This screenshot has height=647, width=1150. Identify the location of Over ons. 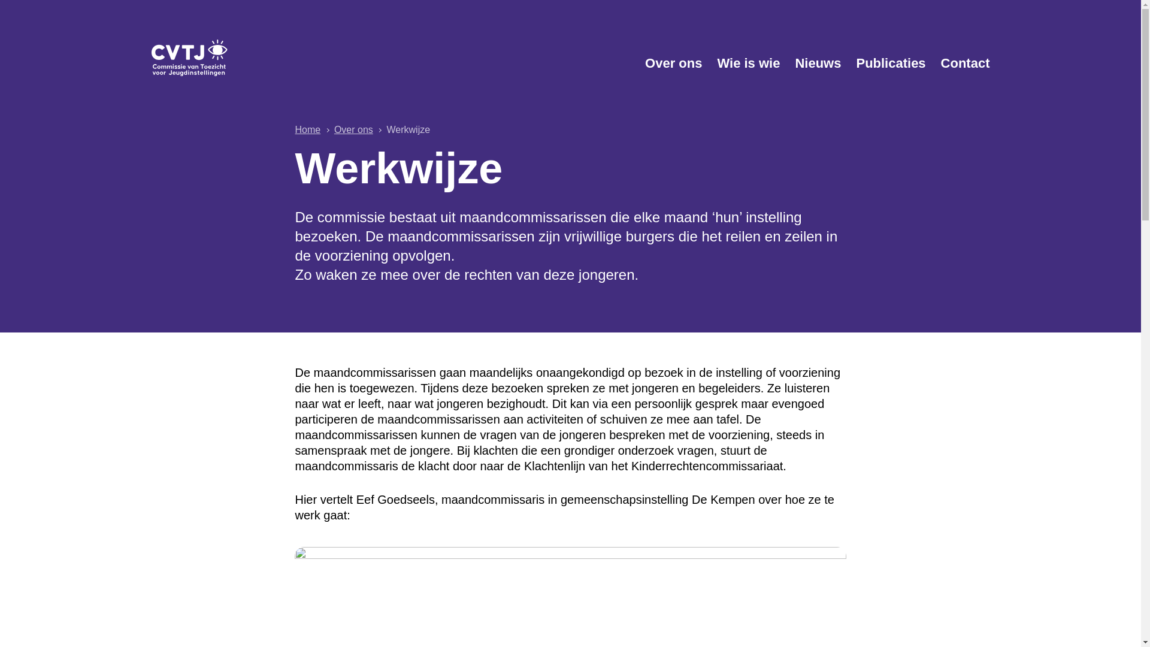
(353, 129).